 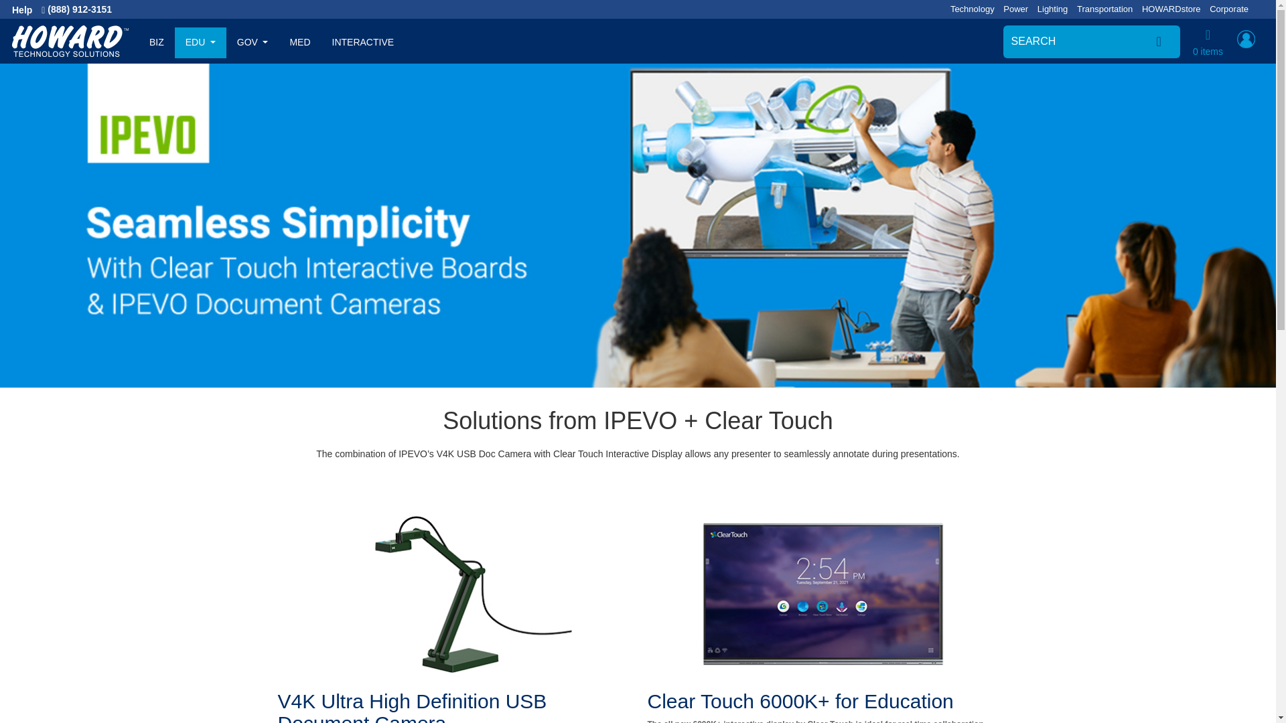 I want to click on Technology, so click(x=972, y=9).